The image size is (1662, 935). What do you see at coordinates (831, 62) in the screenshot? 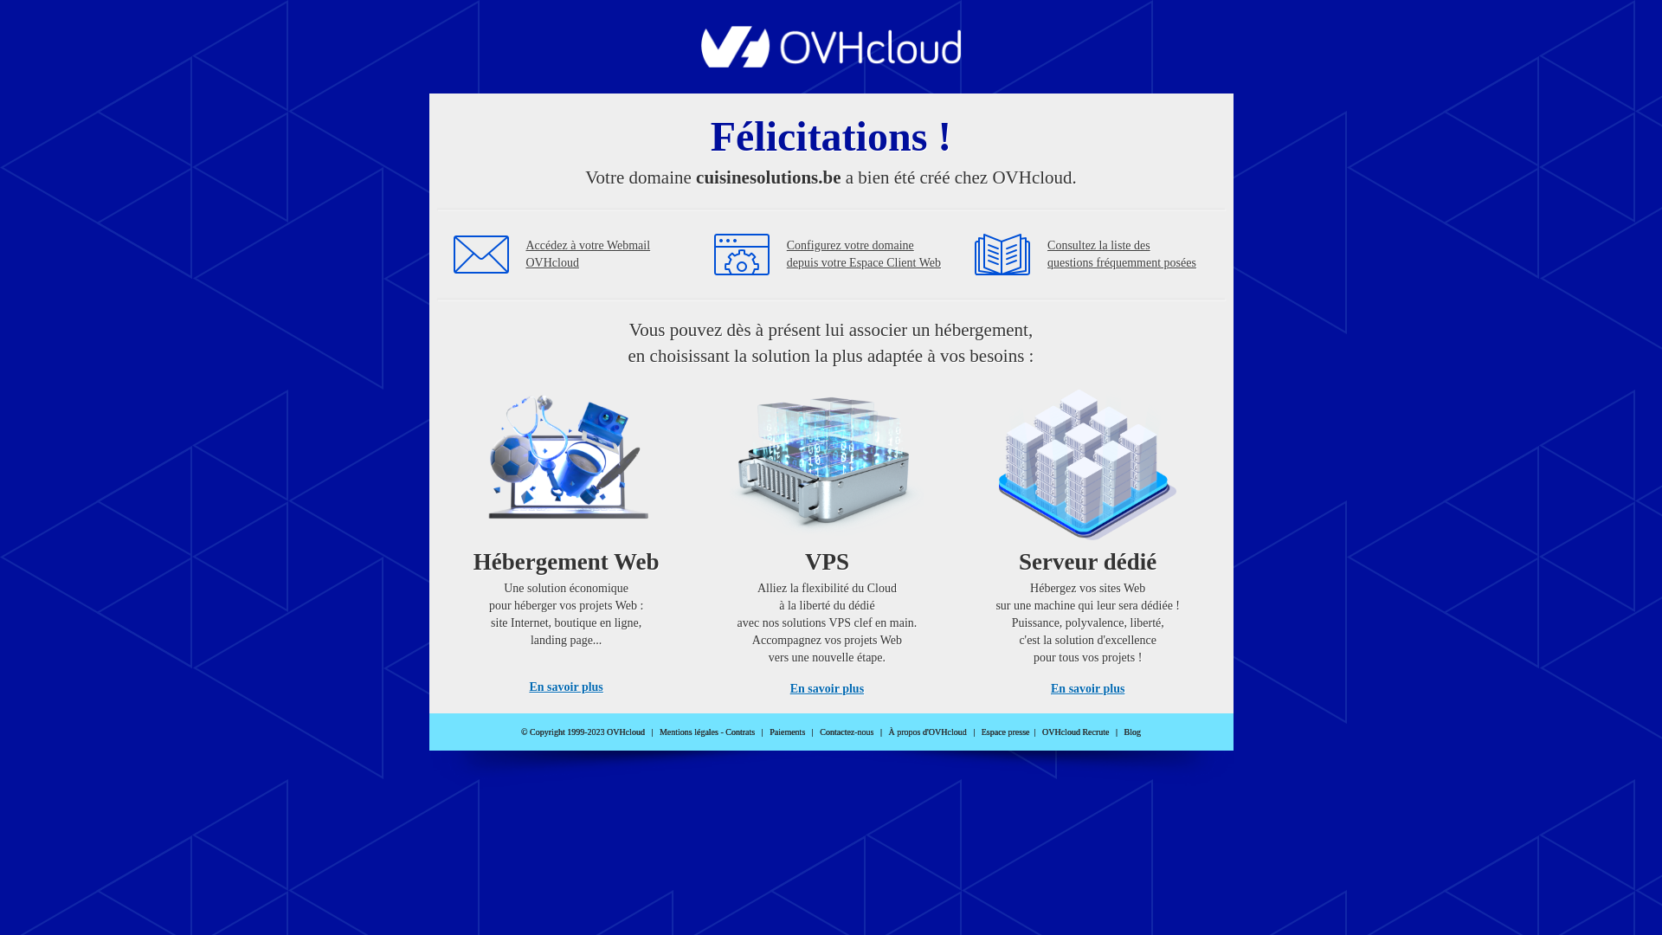
I see `OVHcloud` at bounding box center [831, 62].